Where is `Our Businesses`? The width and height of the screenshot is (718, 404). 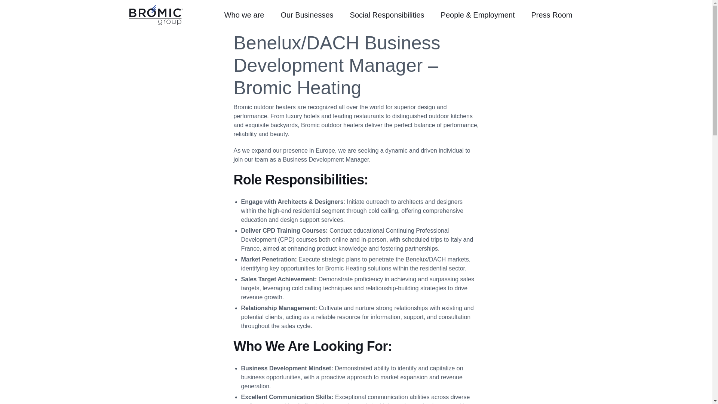 Our Businesses is located at coordinates (310, 15).